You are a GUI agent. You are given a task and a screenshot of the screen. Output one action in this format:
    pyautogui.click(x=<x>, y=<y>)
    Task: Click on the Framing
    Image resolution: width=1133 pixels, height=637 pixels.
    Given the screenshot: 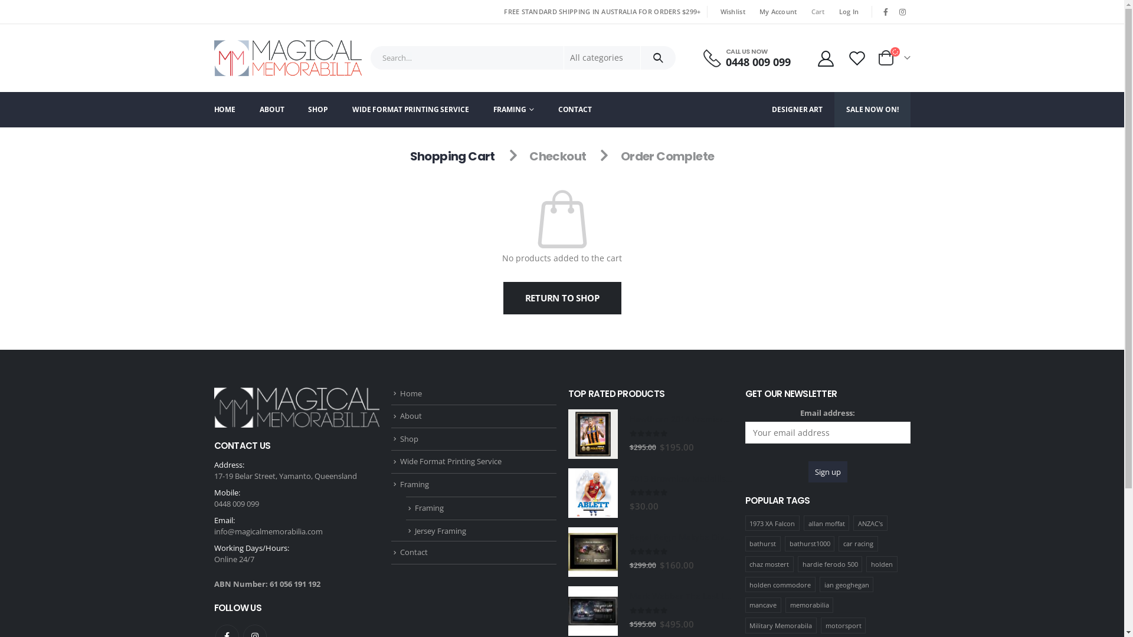 What is the action you would take?
    pyautogui.click(x=414, y=484)
    